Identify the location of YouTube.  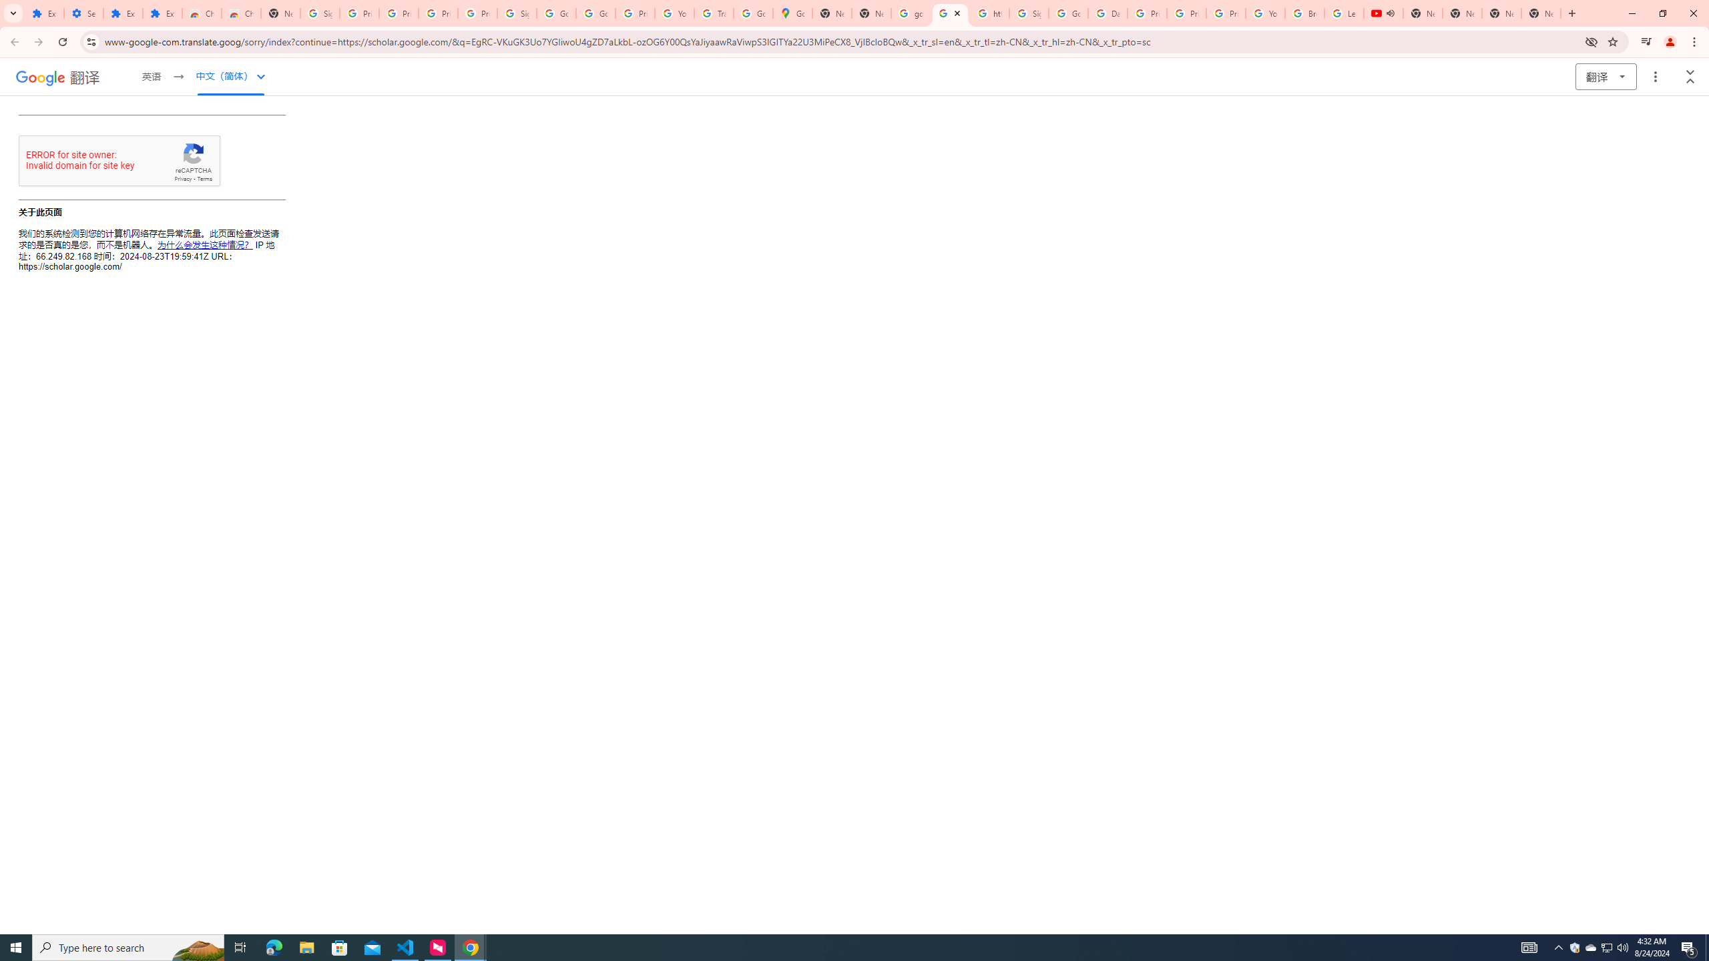
(1264, 13).